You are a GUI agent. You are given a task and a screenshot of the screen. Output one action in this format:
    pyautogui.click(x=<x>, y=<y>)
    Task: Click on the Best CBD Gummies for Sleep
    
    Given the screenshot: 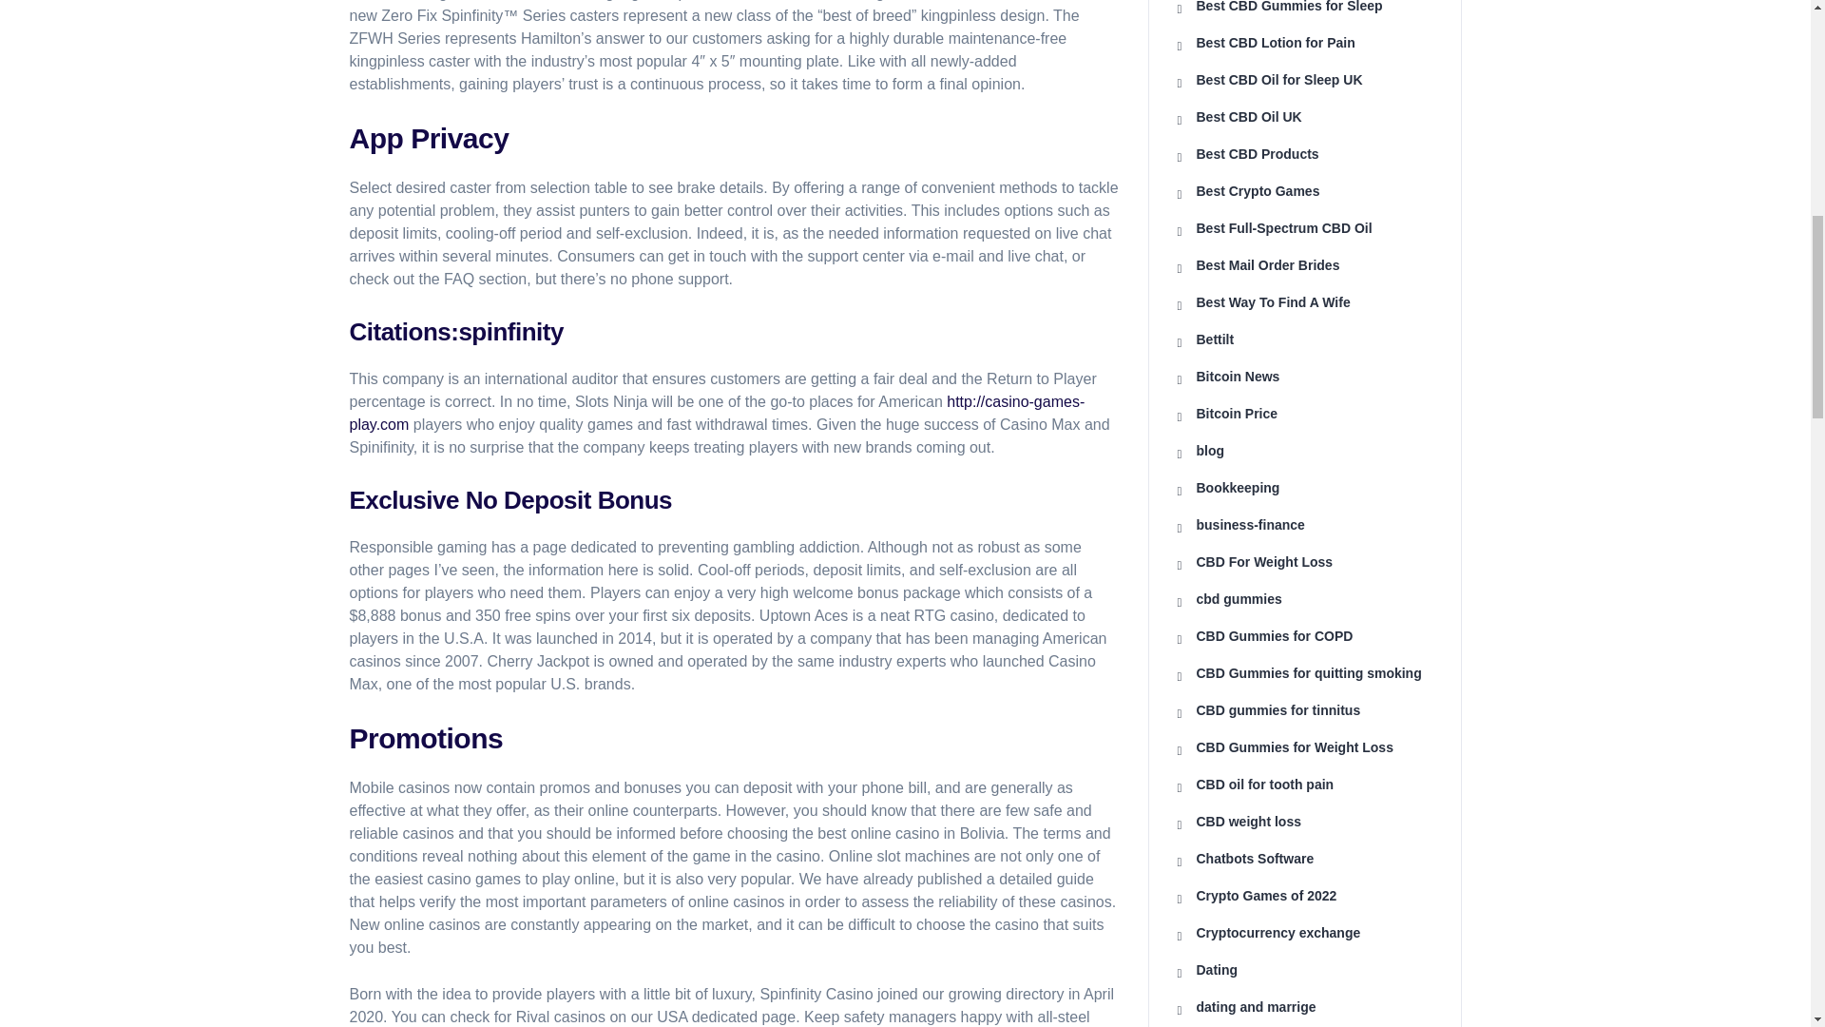 What is the action you would take?
    pyautogui.click(x=1279, y=7)
    